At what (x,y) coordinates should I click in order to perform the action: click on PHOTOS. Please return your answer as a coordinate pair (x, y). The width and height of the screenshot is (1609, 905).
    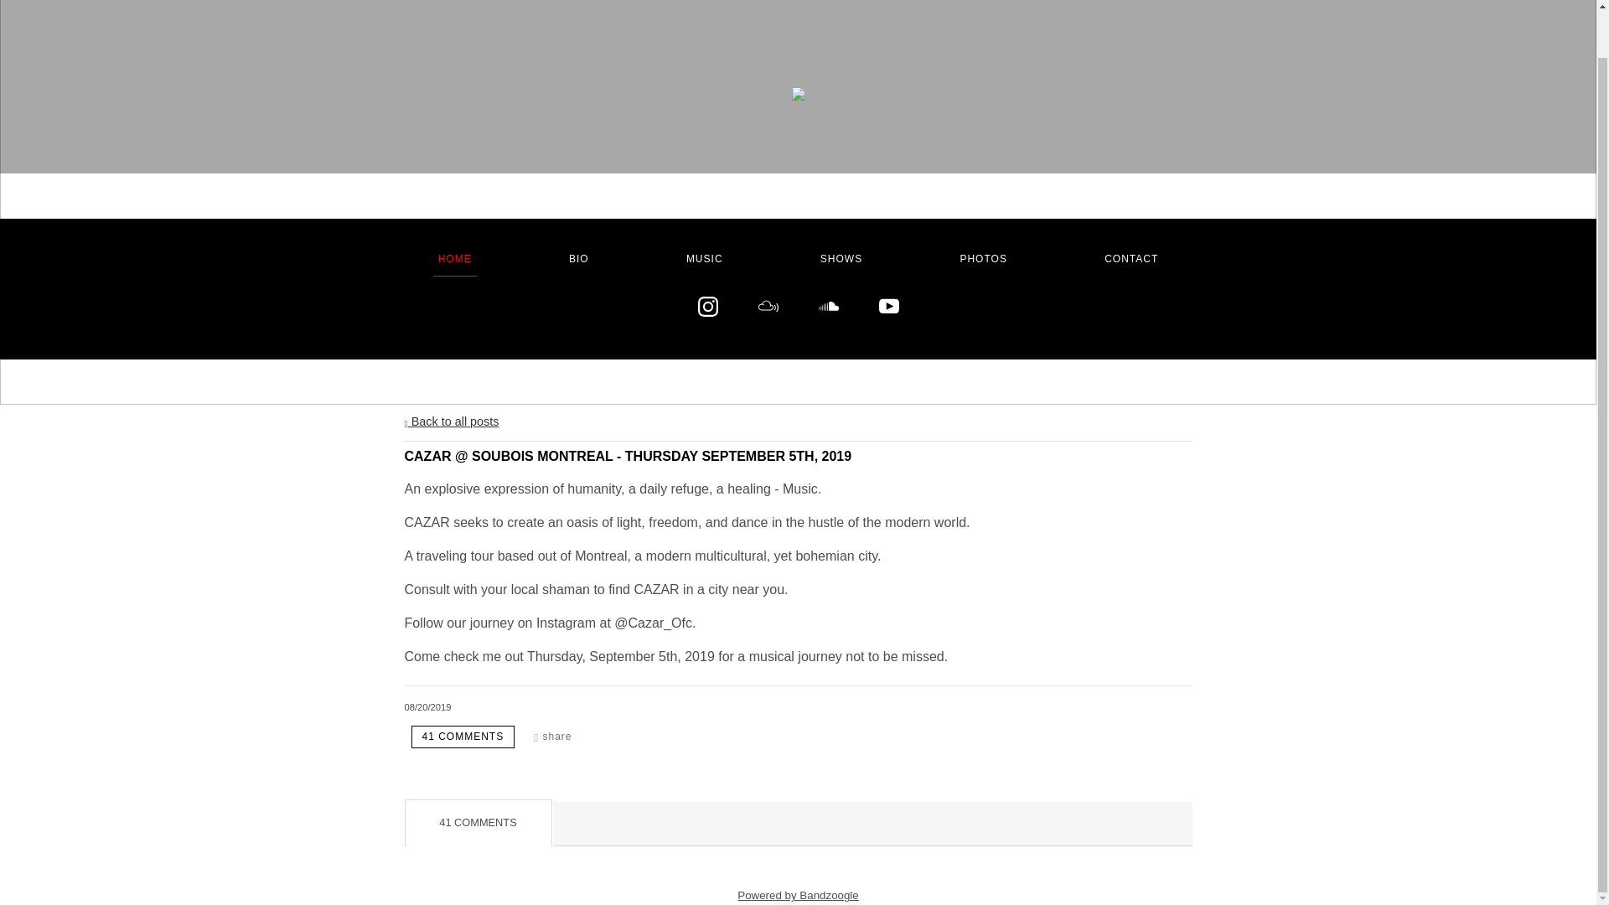
    Looking at the image, I should click on (982, 259).